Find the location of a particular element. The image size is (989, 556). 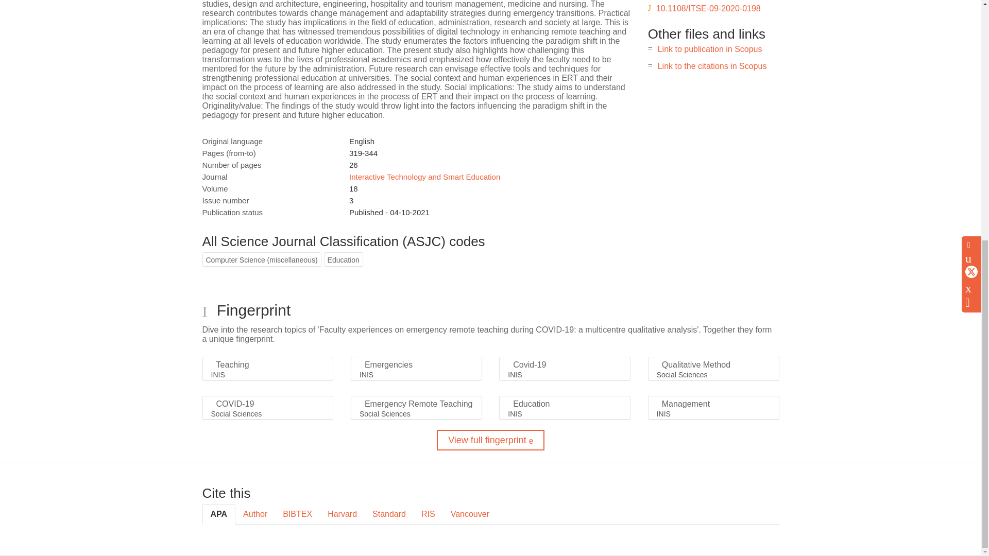

Interactive Technology and Smart Education is located at coordinates (424, 177).